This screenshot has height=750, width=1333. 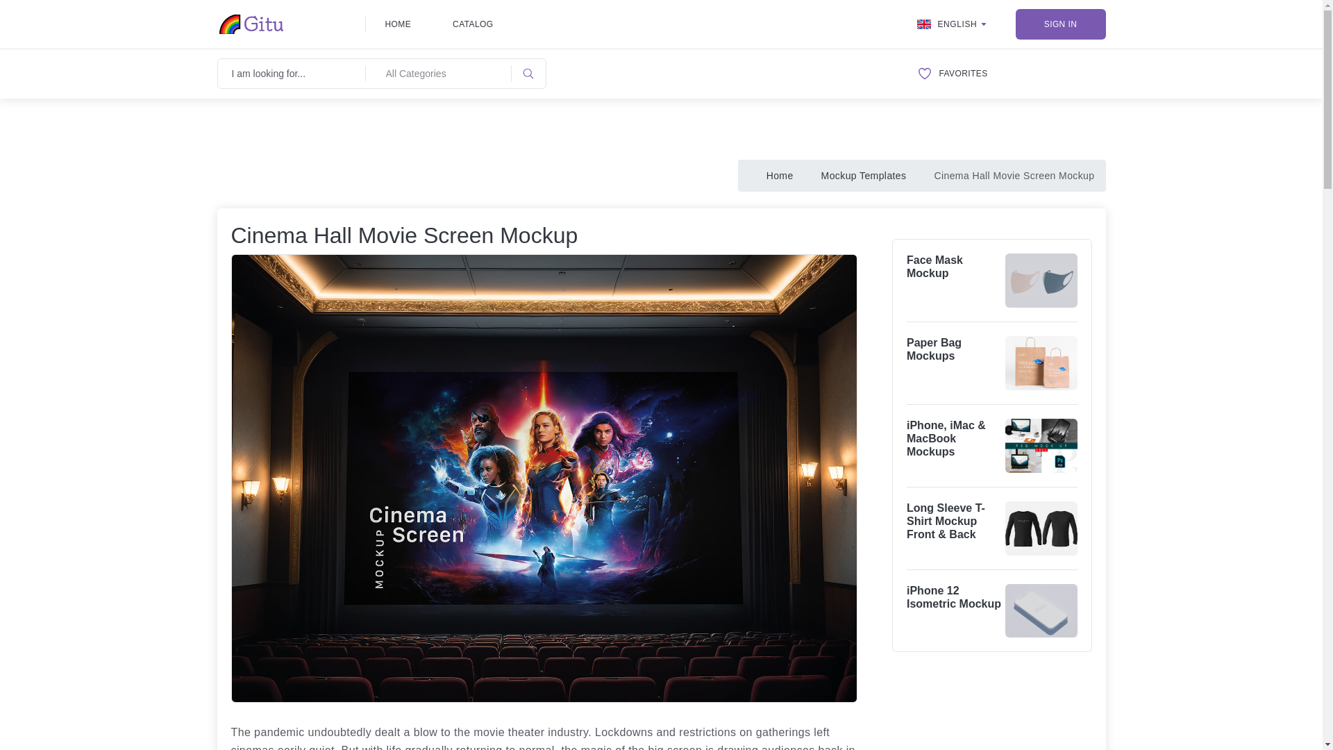 What do you see at coordinates (953, 597) in the screenshot?
I see `iPhone 12 Isometric Mockup` at bounding box center [953, 597].